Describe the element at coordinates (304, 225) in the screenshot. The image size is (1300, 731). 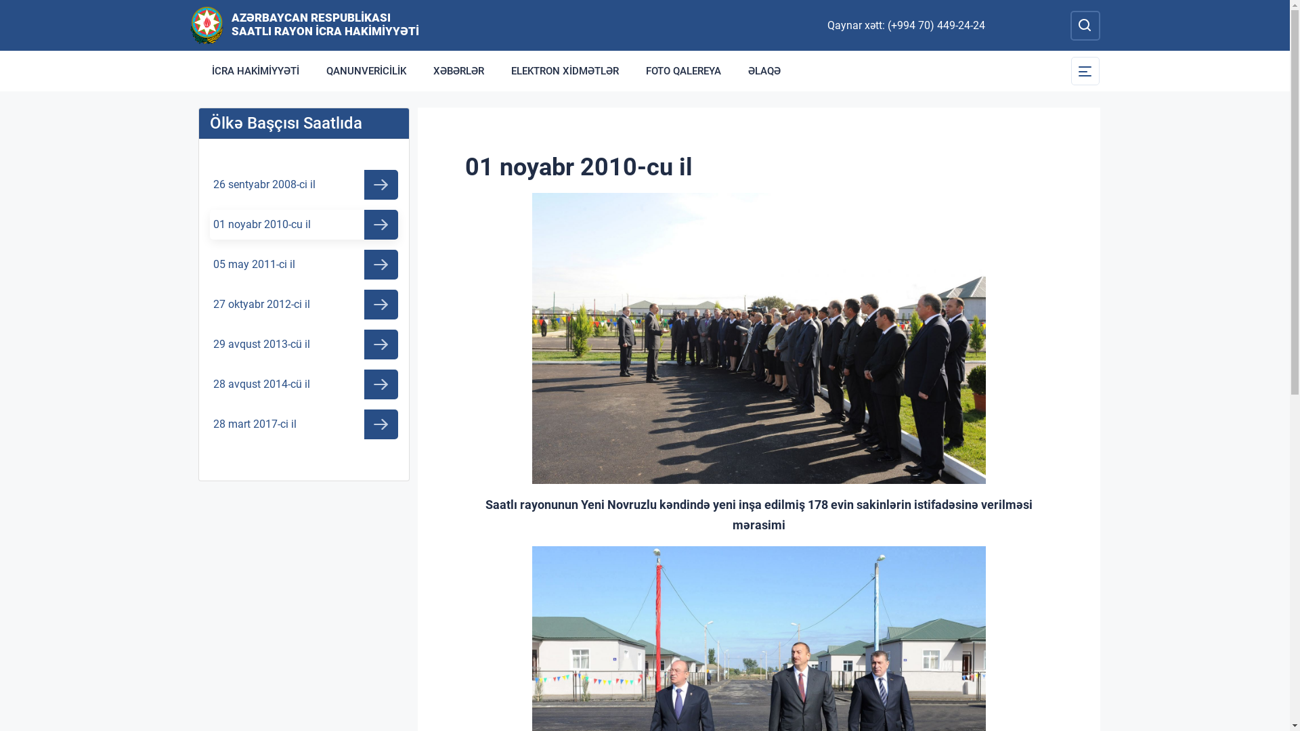
I see `01 noyabr 2010-cu il` at that location.